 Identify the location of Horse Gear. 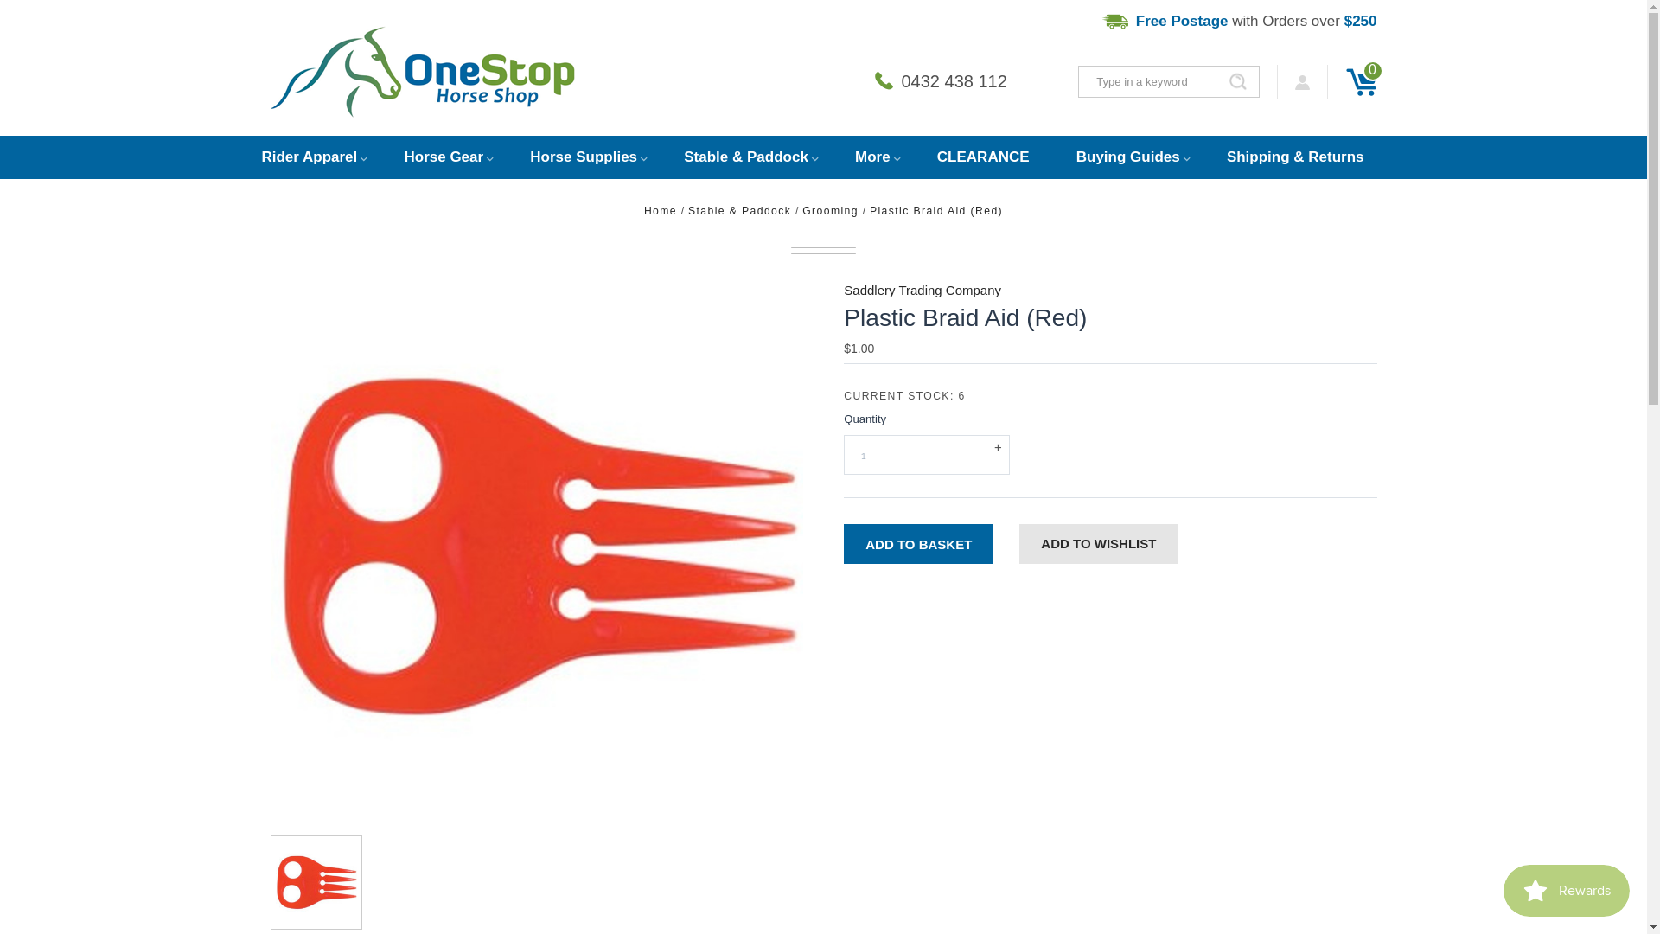
(444, 157).